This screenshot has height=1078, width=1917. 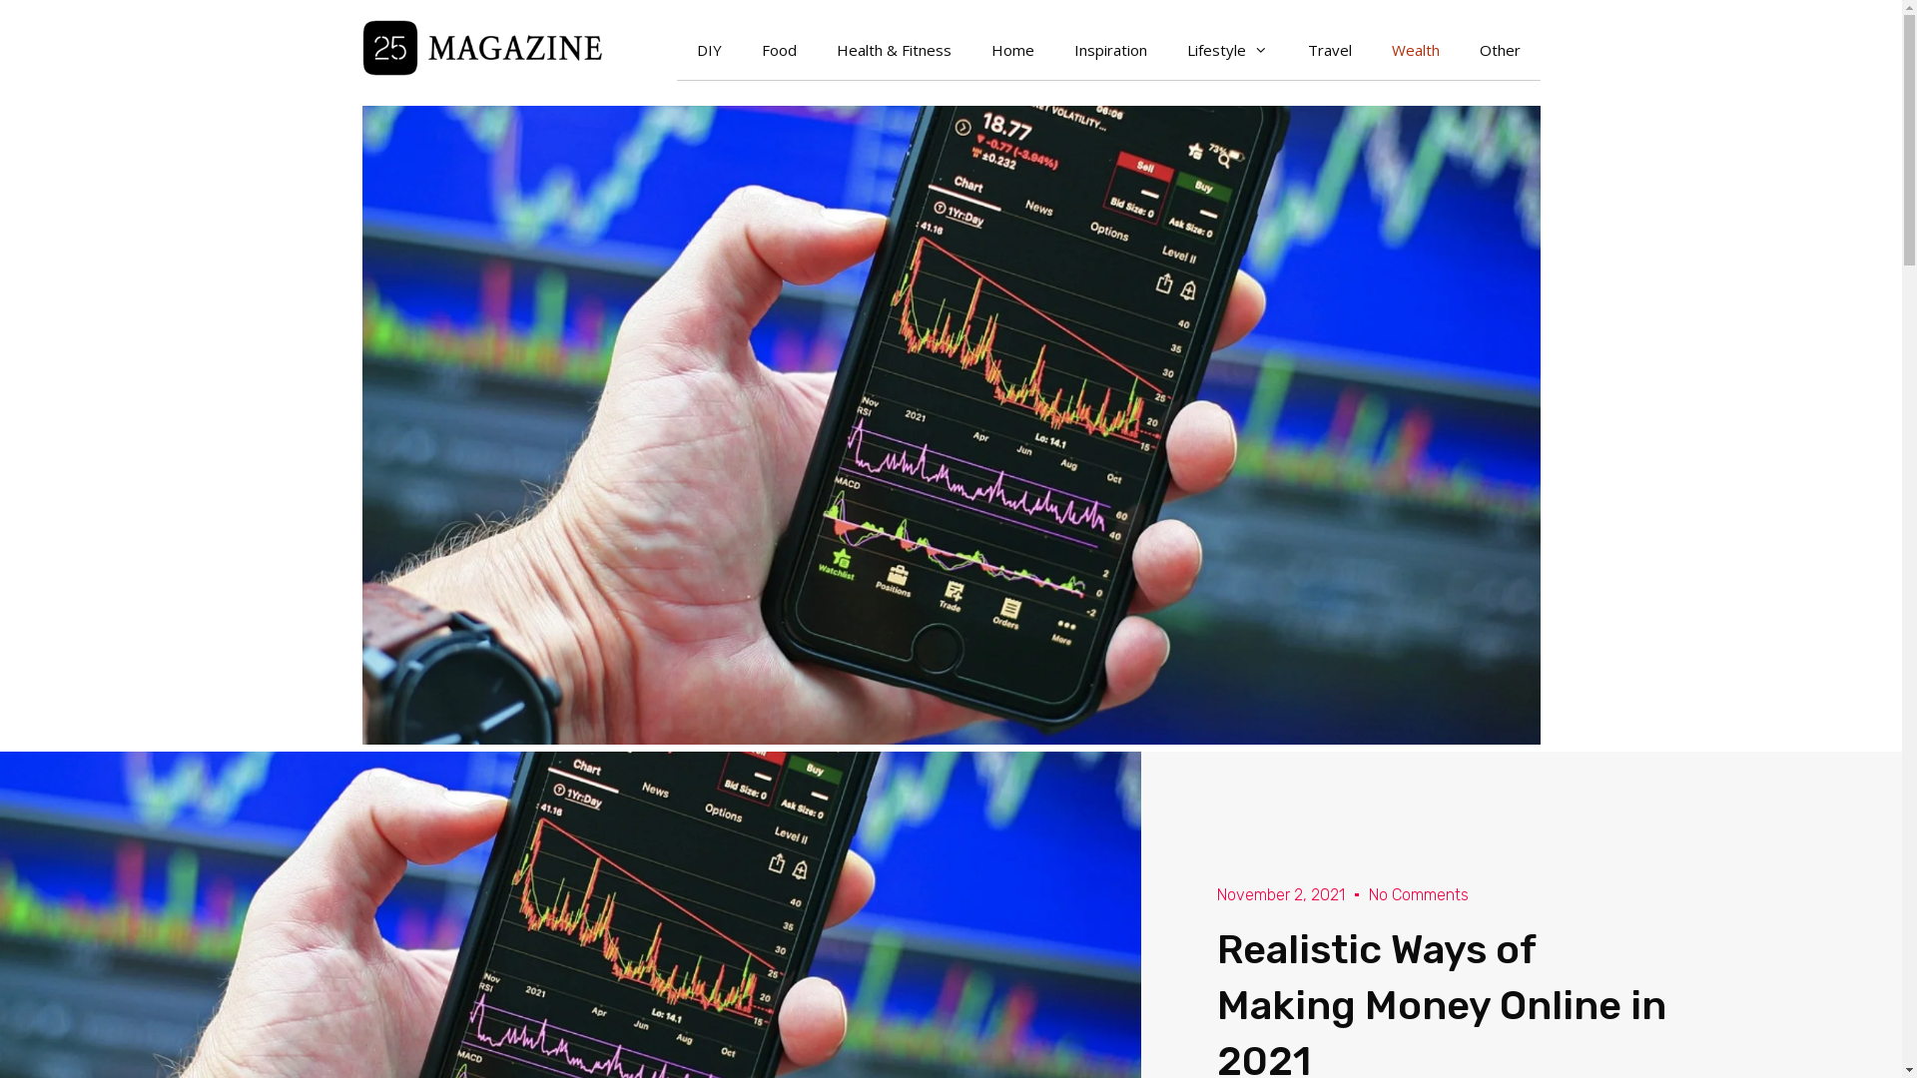 I want to click on DIY, so click(x=709, y=50).